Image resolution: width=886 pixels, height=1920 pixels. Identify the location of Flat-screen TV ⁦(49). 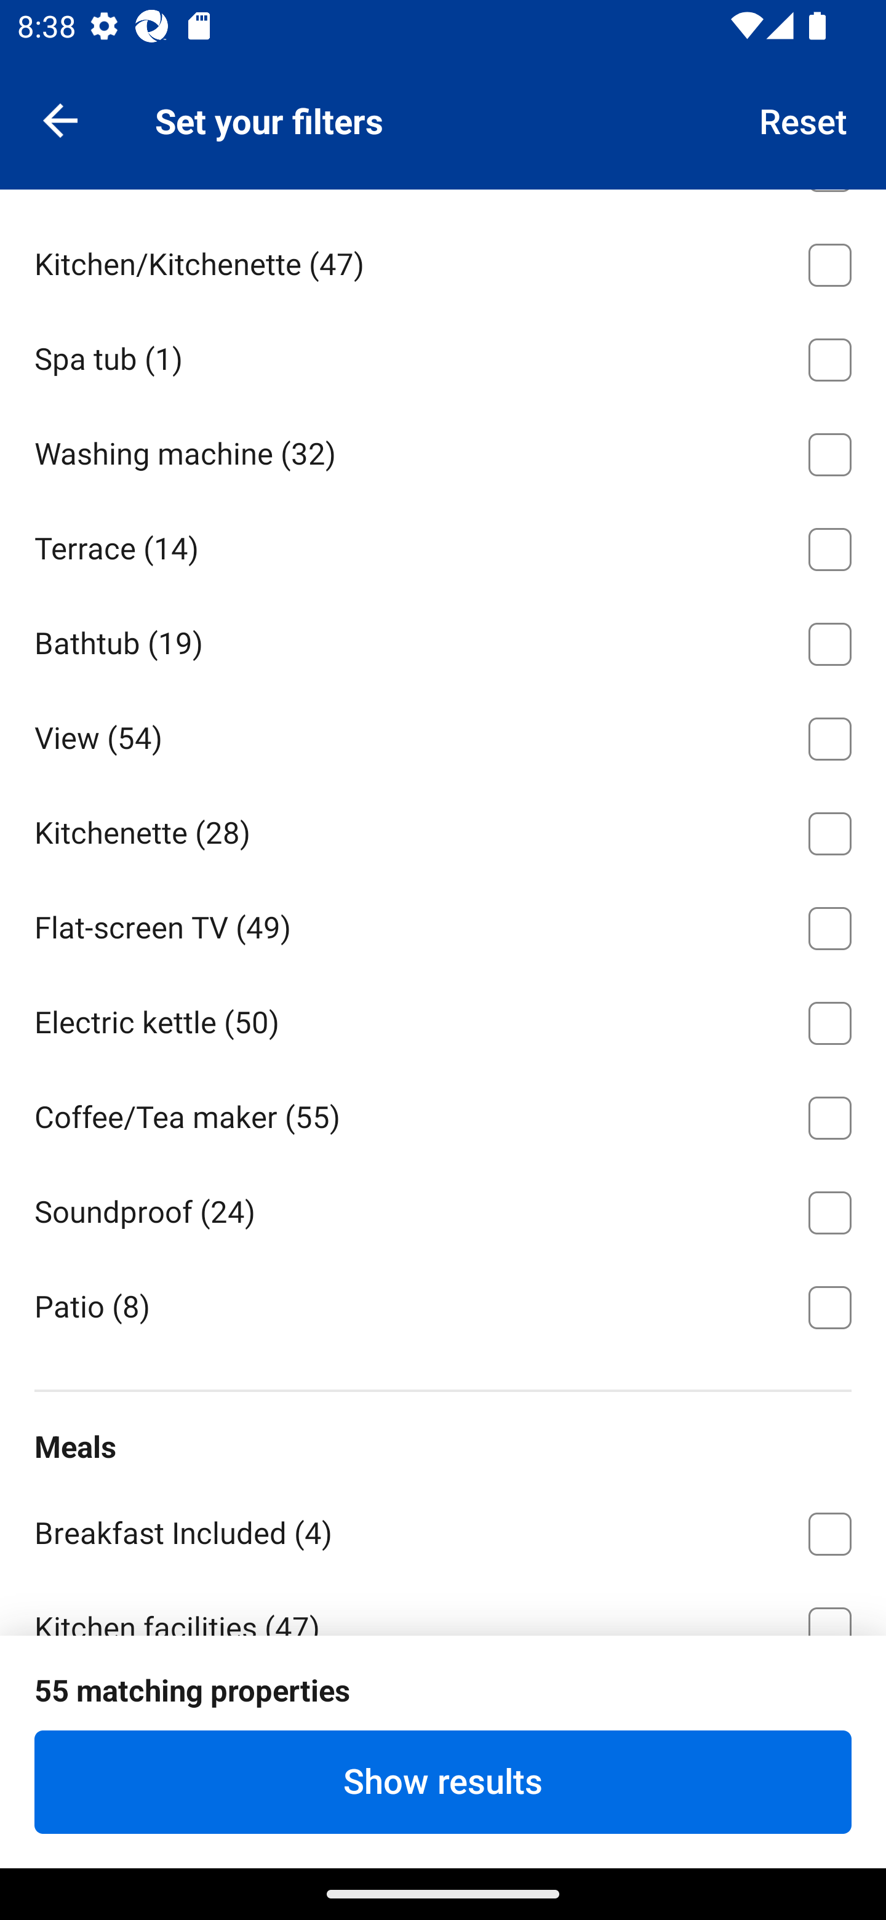
(443, 924).